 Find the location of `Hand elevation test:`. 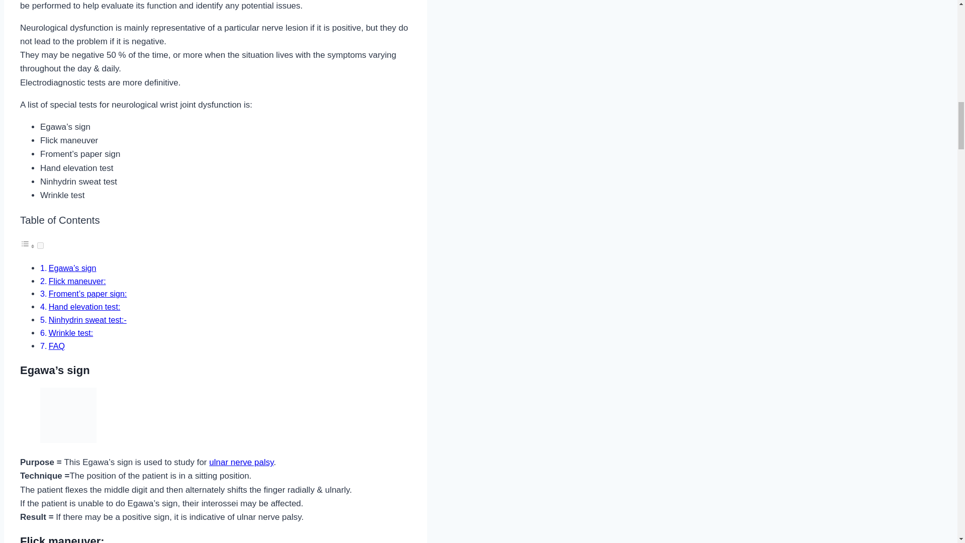

Hand elevation test: is located at coordinates (84, 306).